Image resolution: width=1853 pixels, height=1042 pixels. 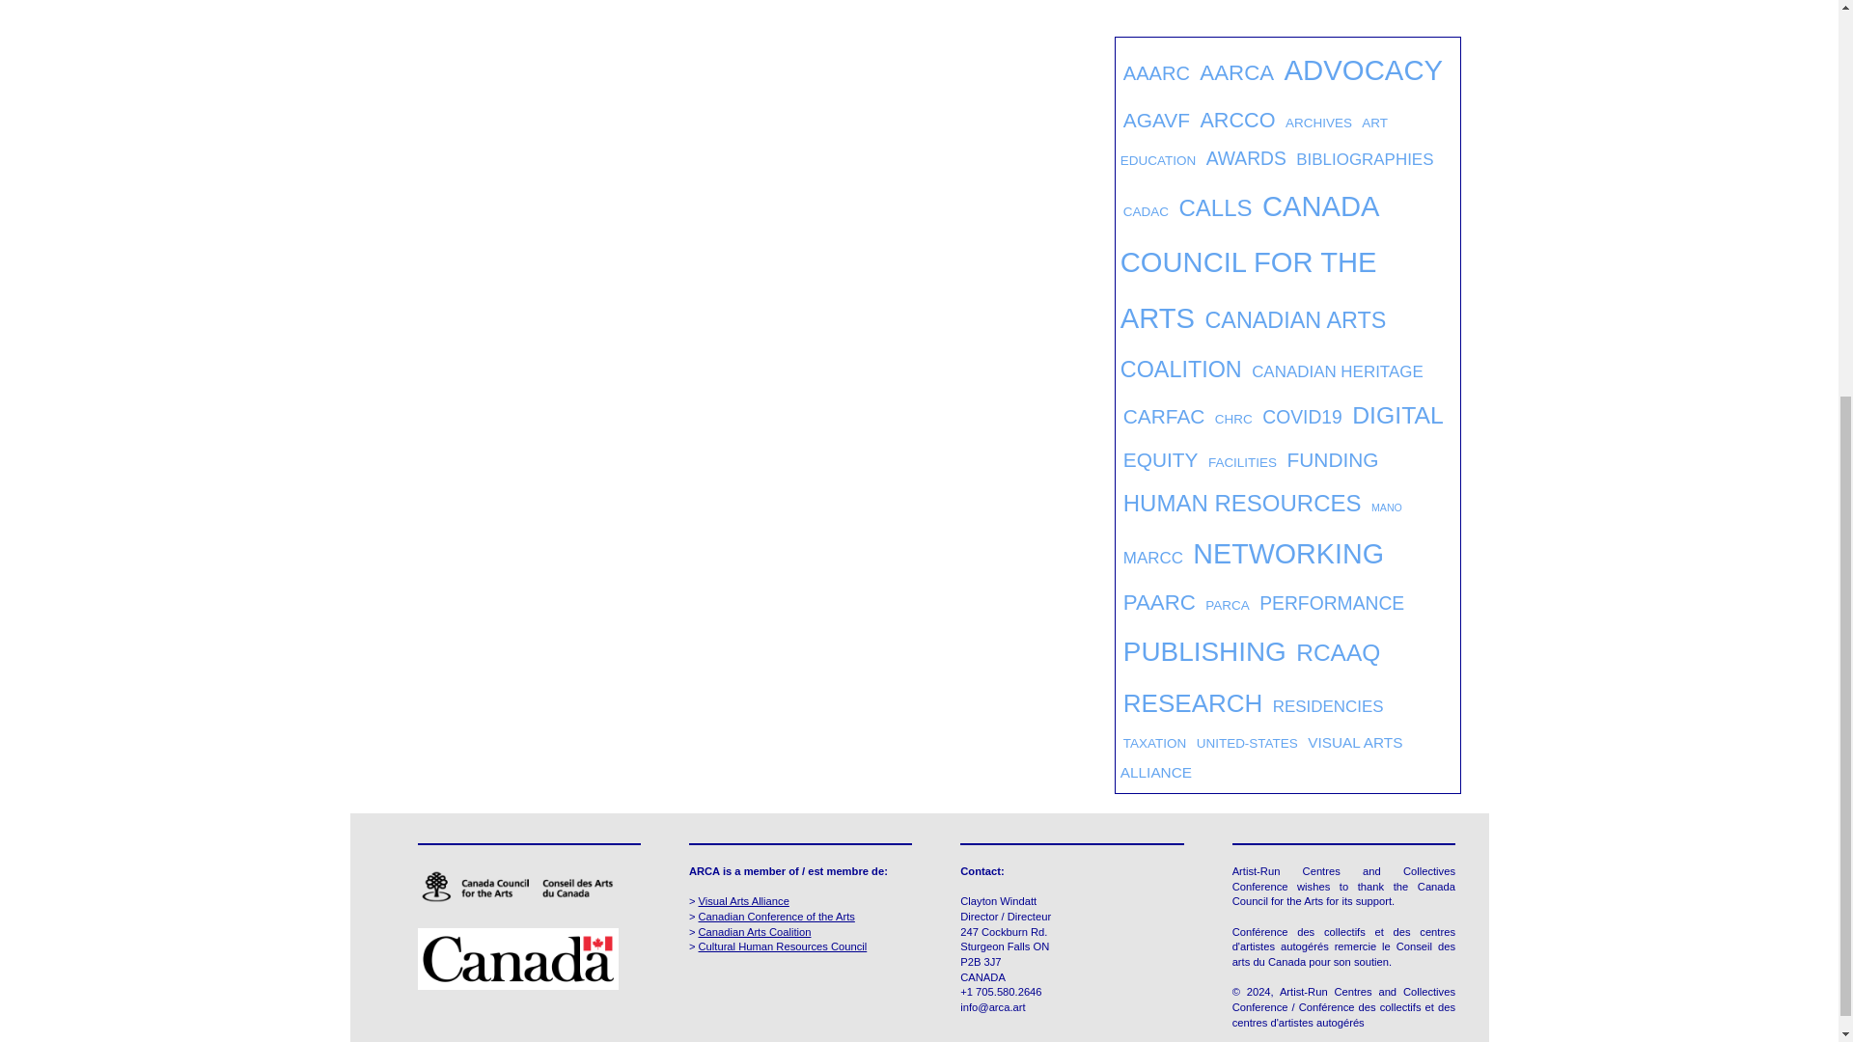 What do you see at coordinates (1363, 69) in the screenshot?
I see `ADVOCACY` at bounding box center [1363, 69].